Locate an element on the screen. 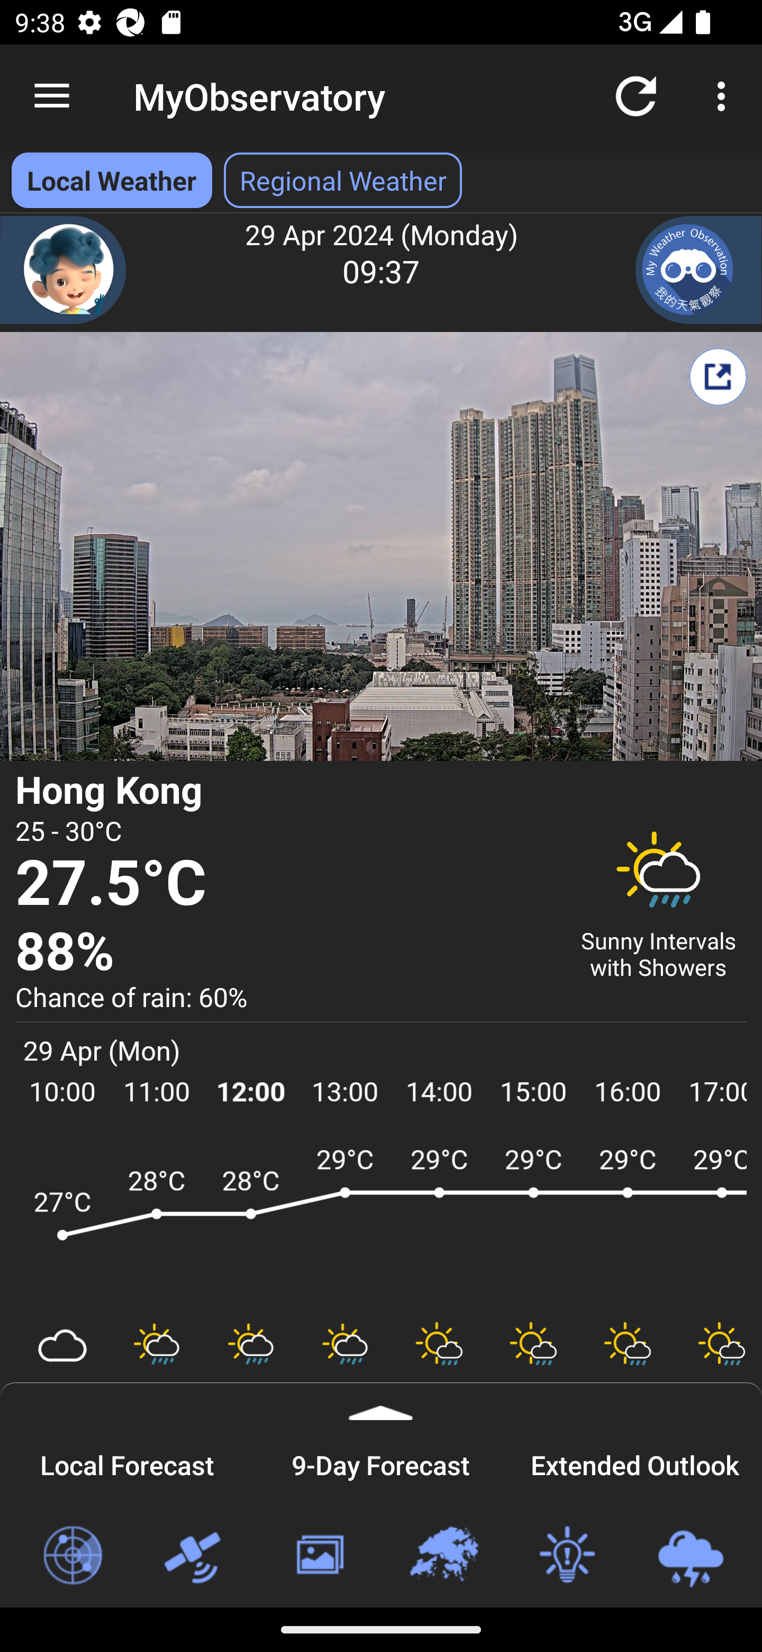 The image size is (762, 1652). More options is located at coordinates (725, 95).